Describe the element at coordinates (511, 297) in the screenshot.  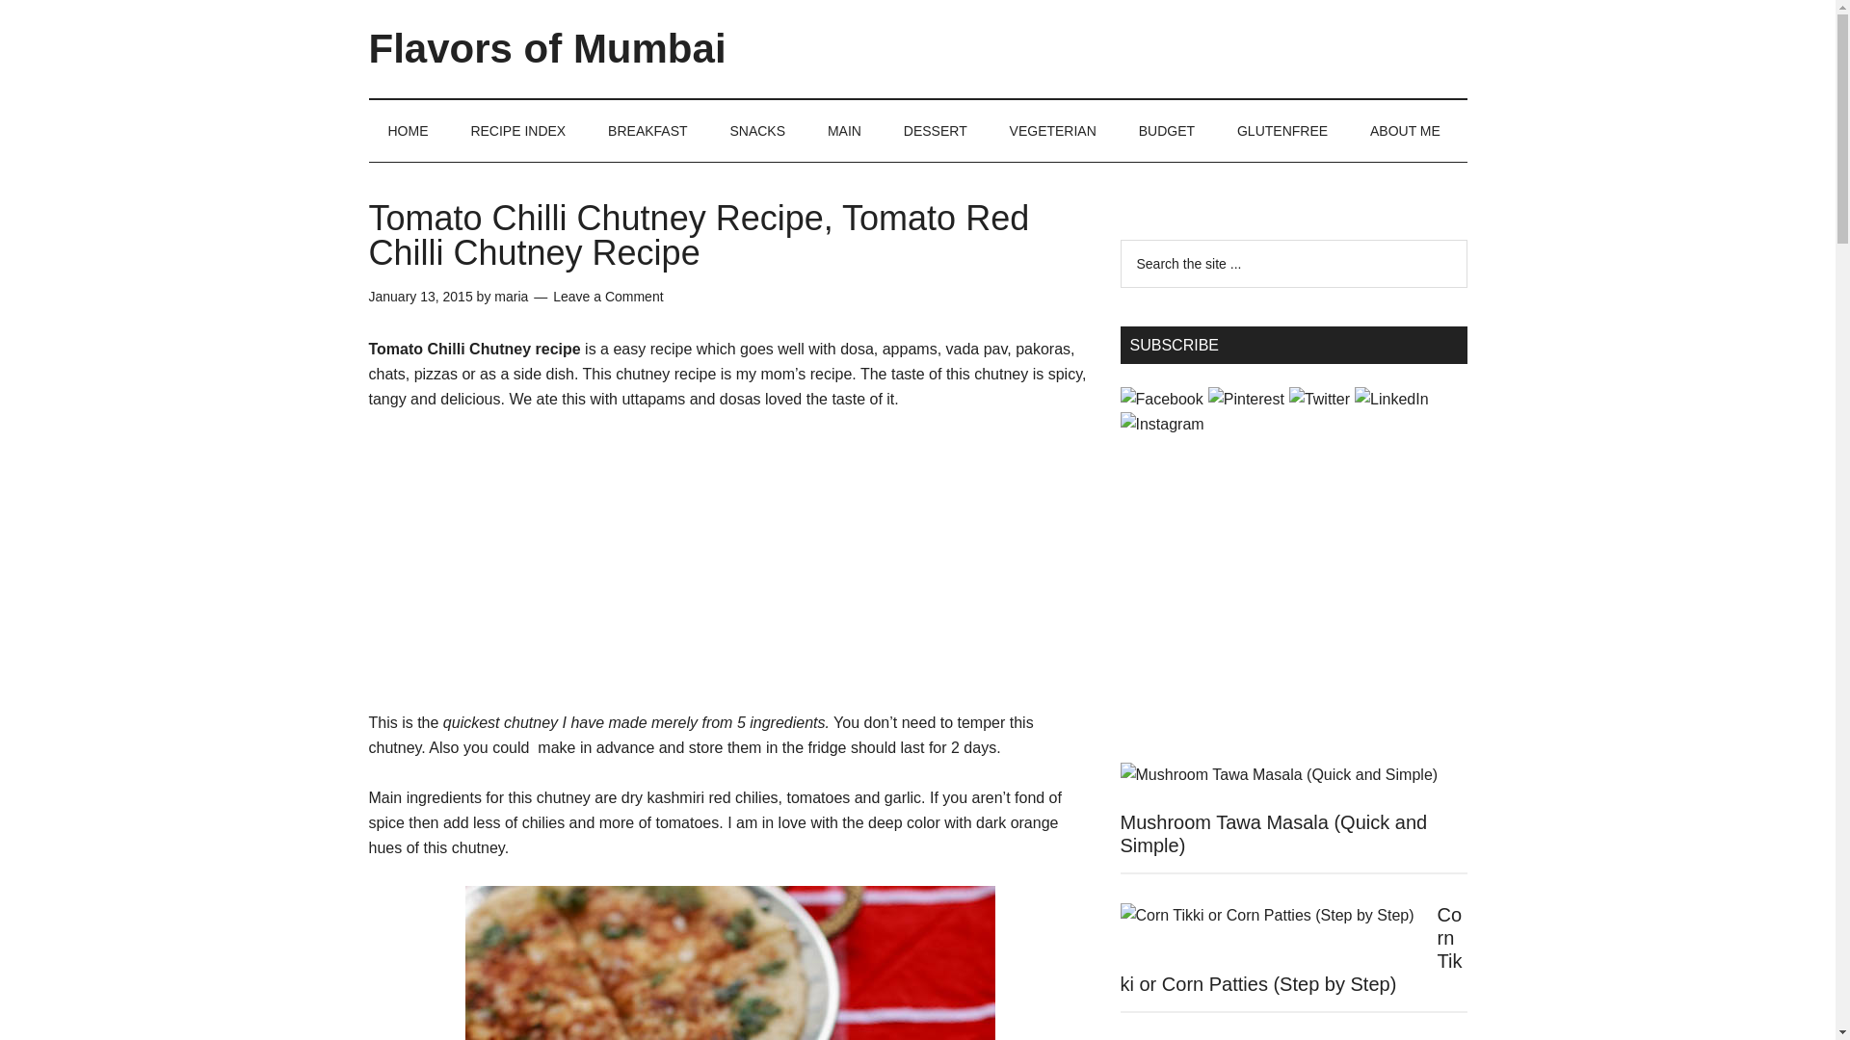
I see `maria` at that location.